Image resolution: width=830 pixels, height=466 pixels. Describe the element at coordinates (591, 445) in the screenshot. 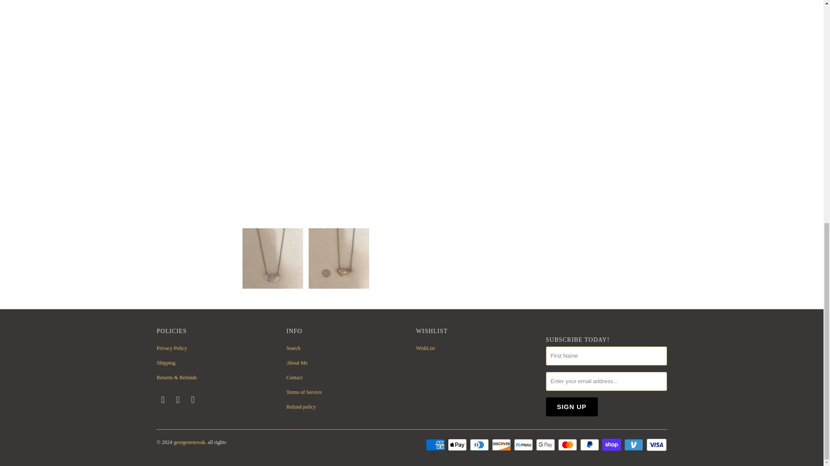

I see `PayPal` at that location.